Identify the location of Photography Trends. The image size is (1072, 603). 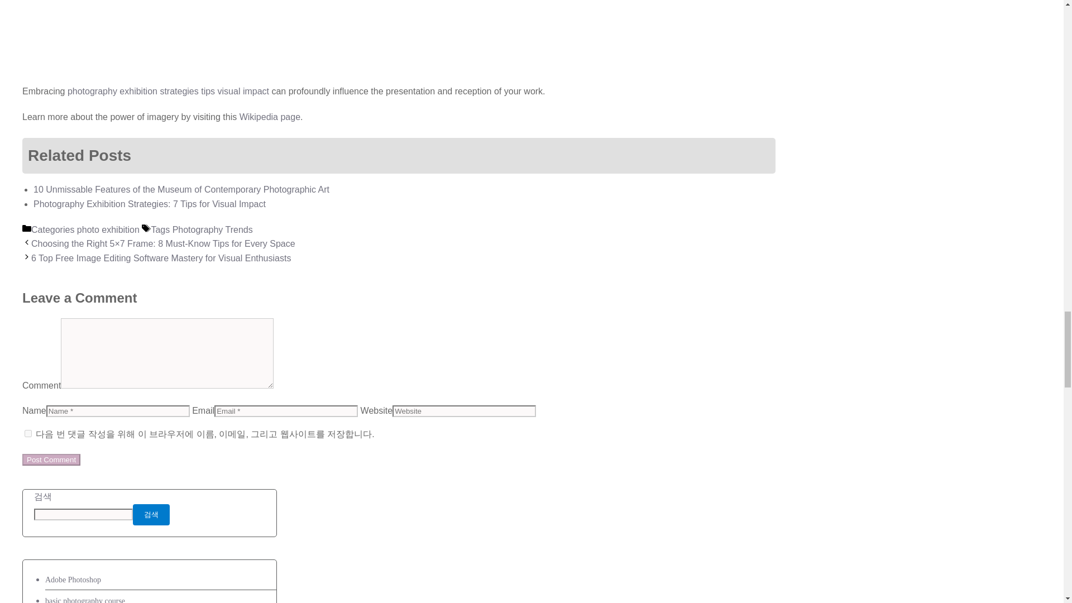
(213, 229).